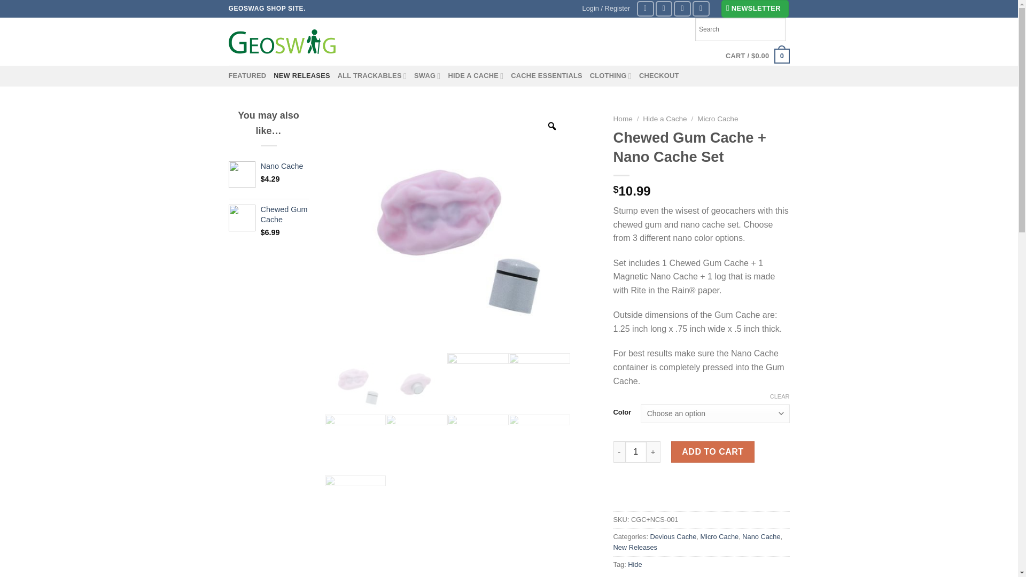  I want to click on Follow on Facebook, so click(646, 9).